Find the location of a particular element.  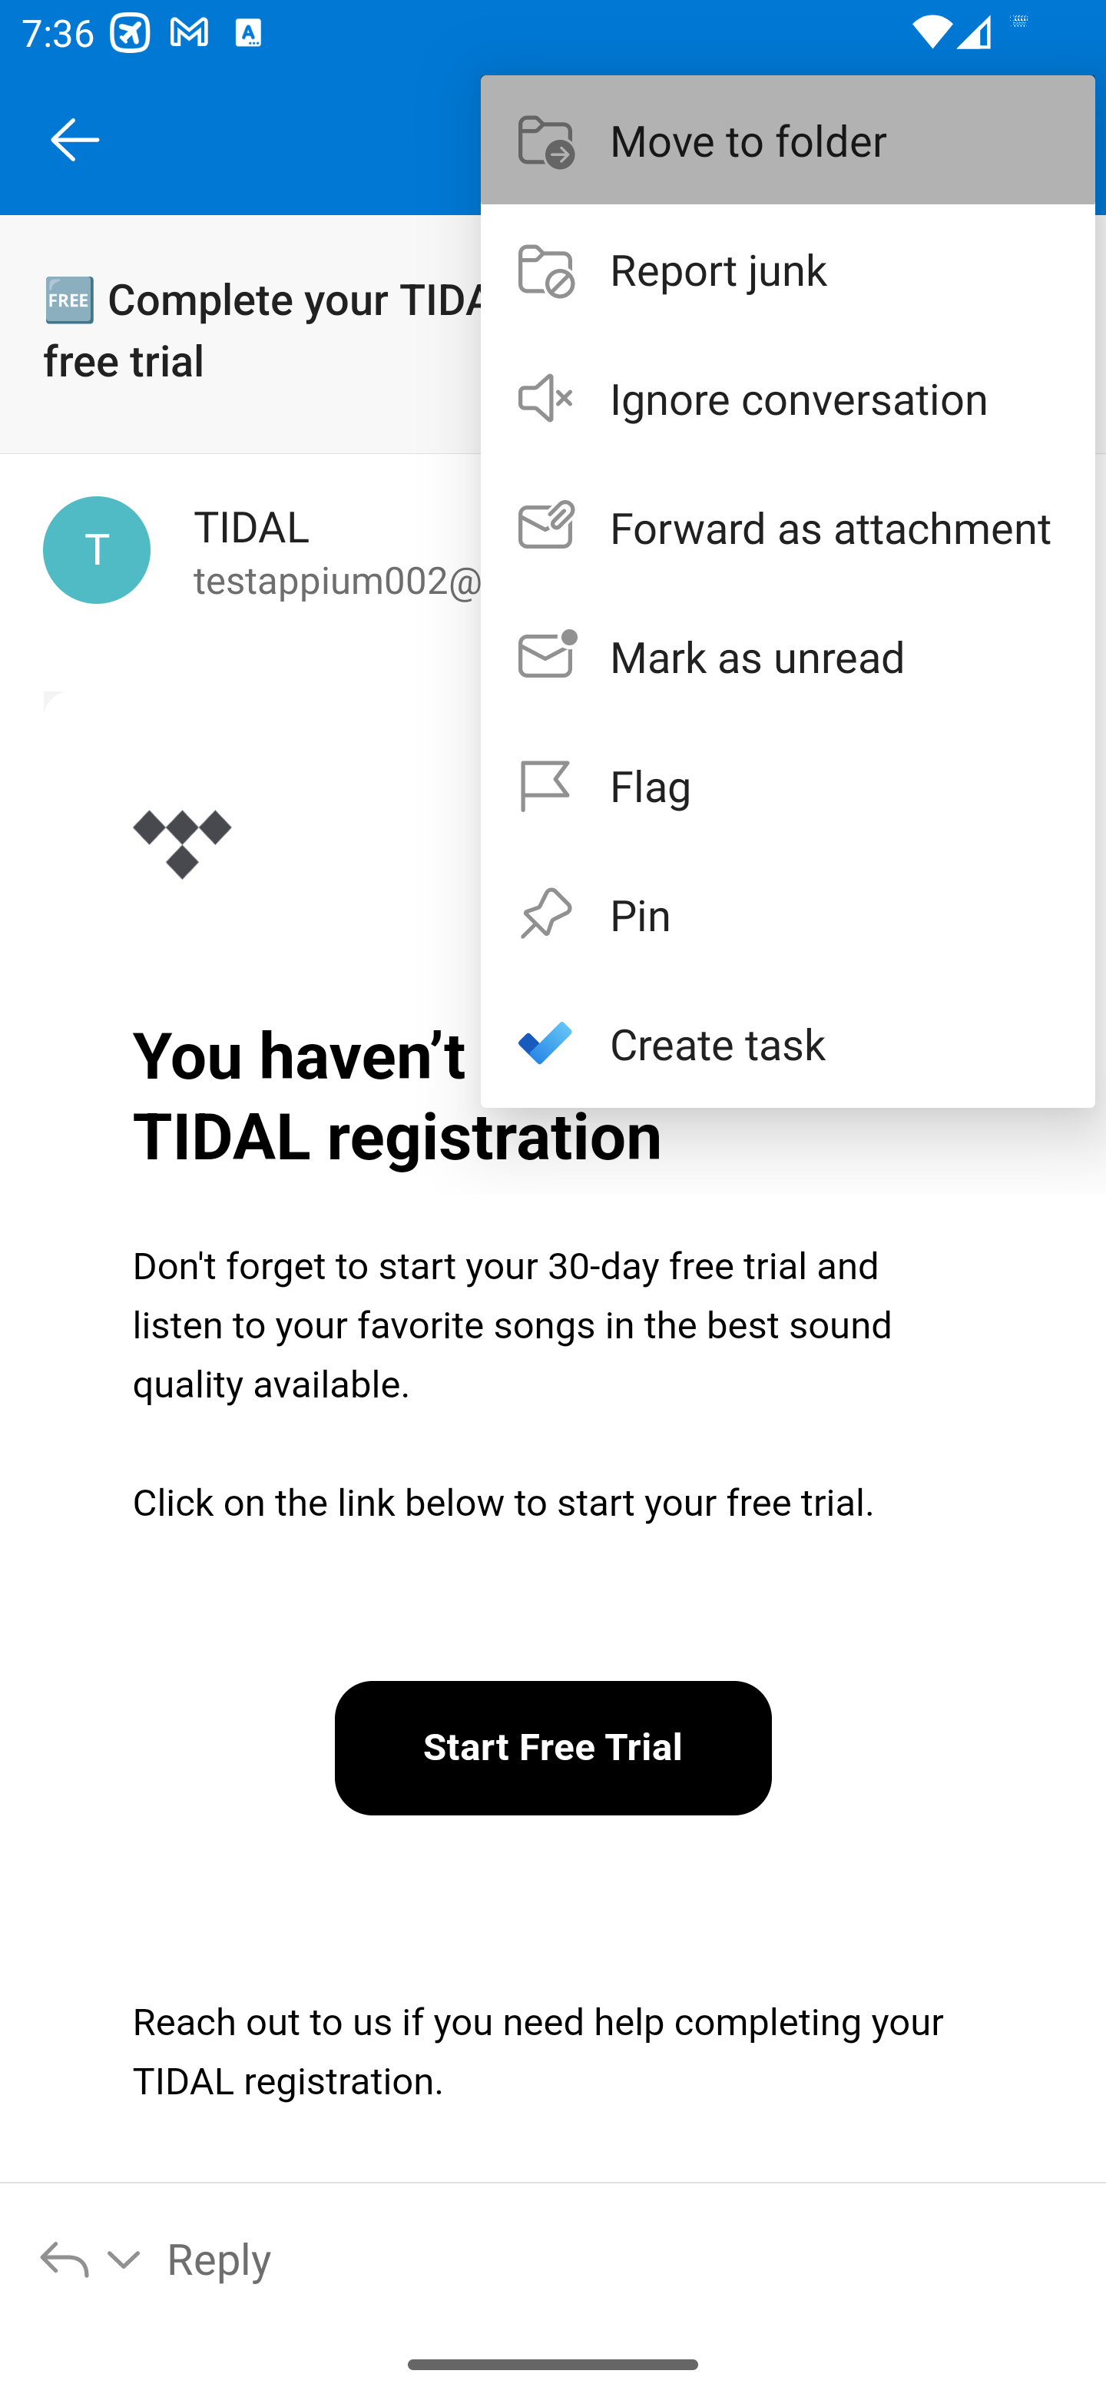

Move to folder is located at coordinates (788, 138).